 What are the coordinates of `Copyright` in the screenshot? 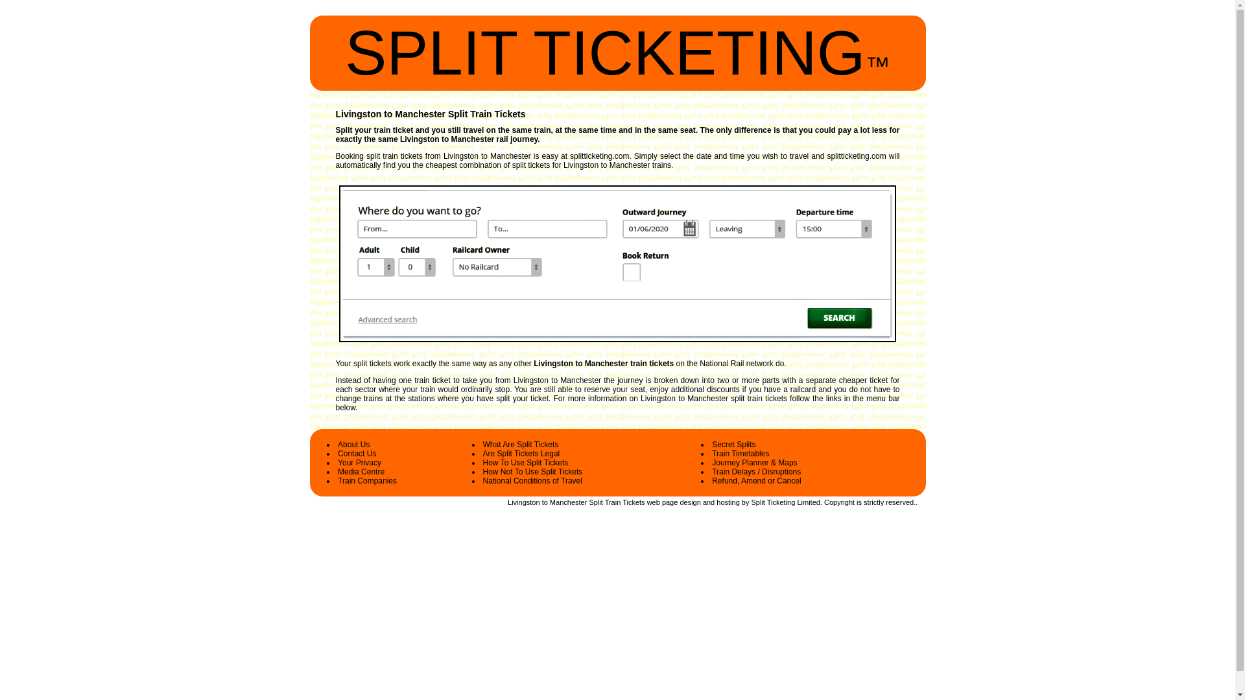 It's located at (839, 502).